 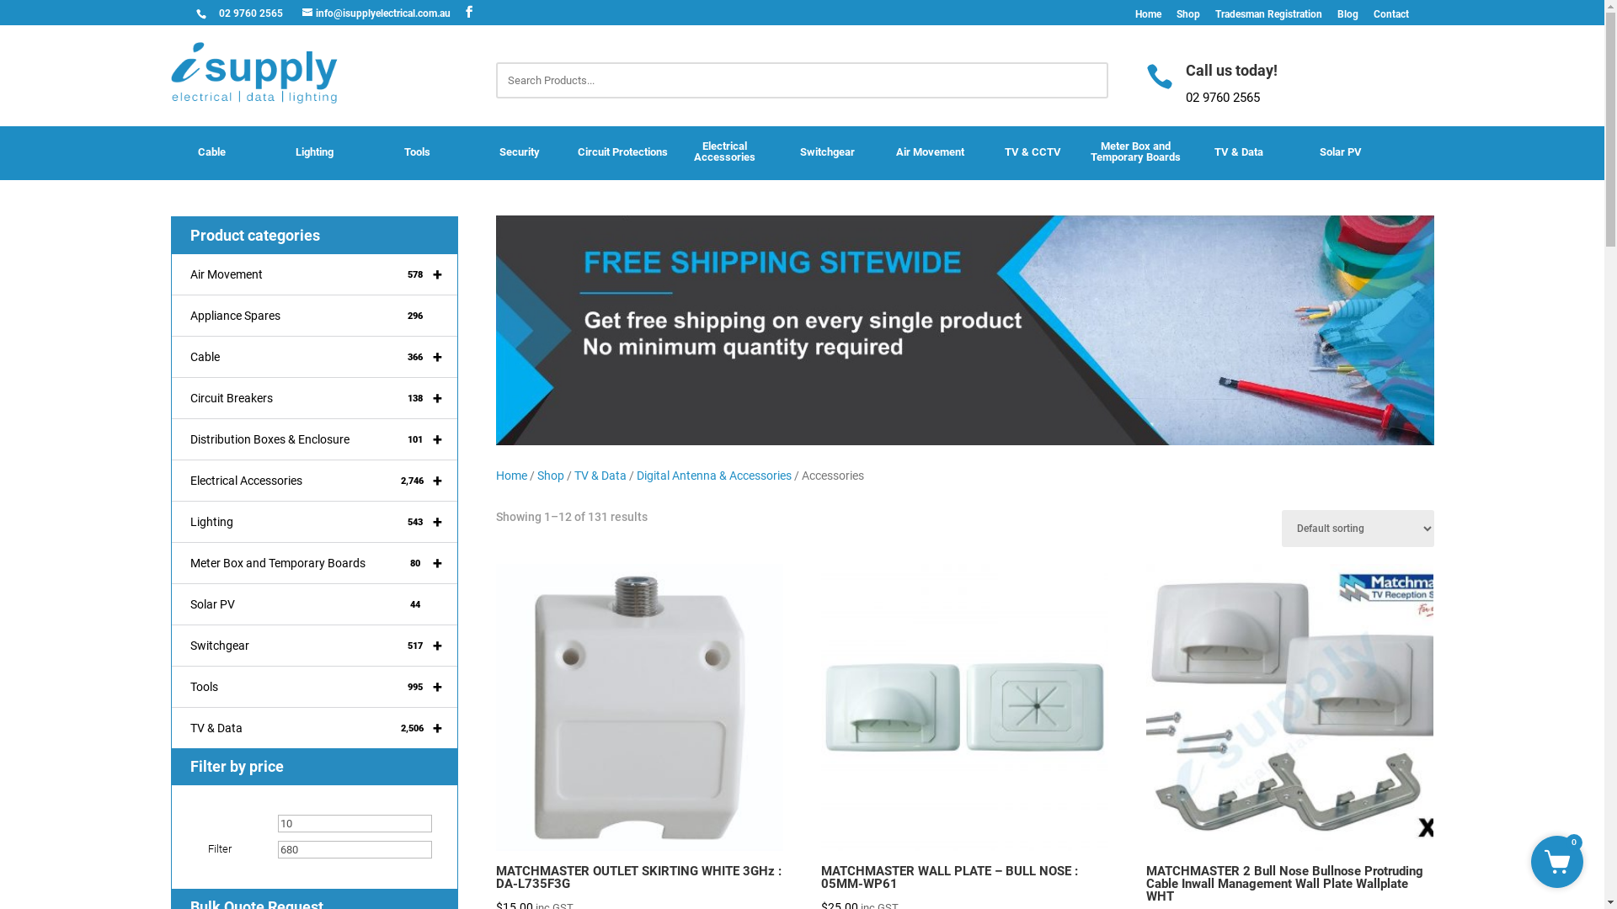 I want to click on Digital Antenna & Accessories, so click(x=714, y=475).